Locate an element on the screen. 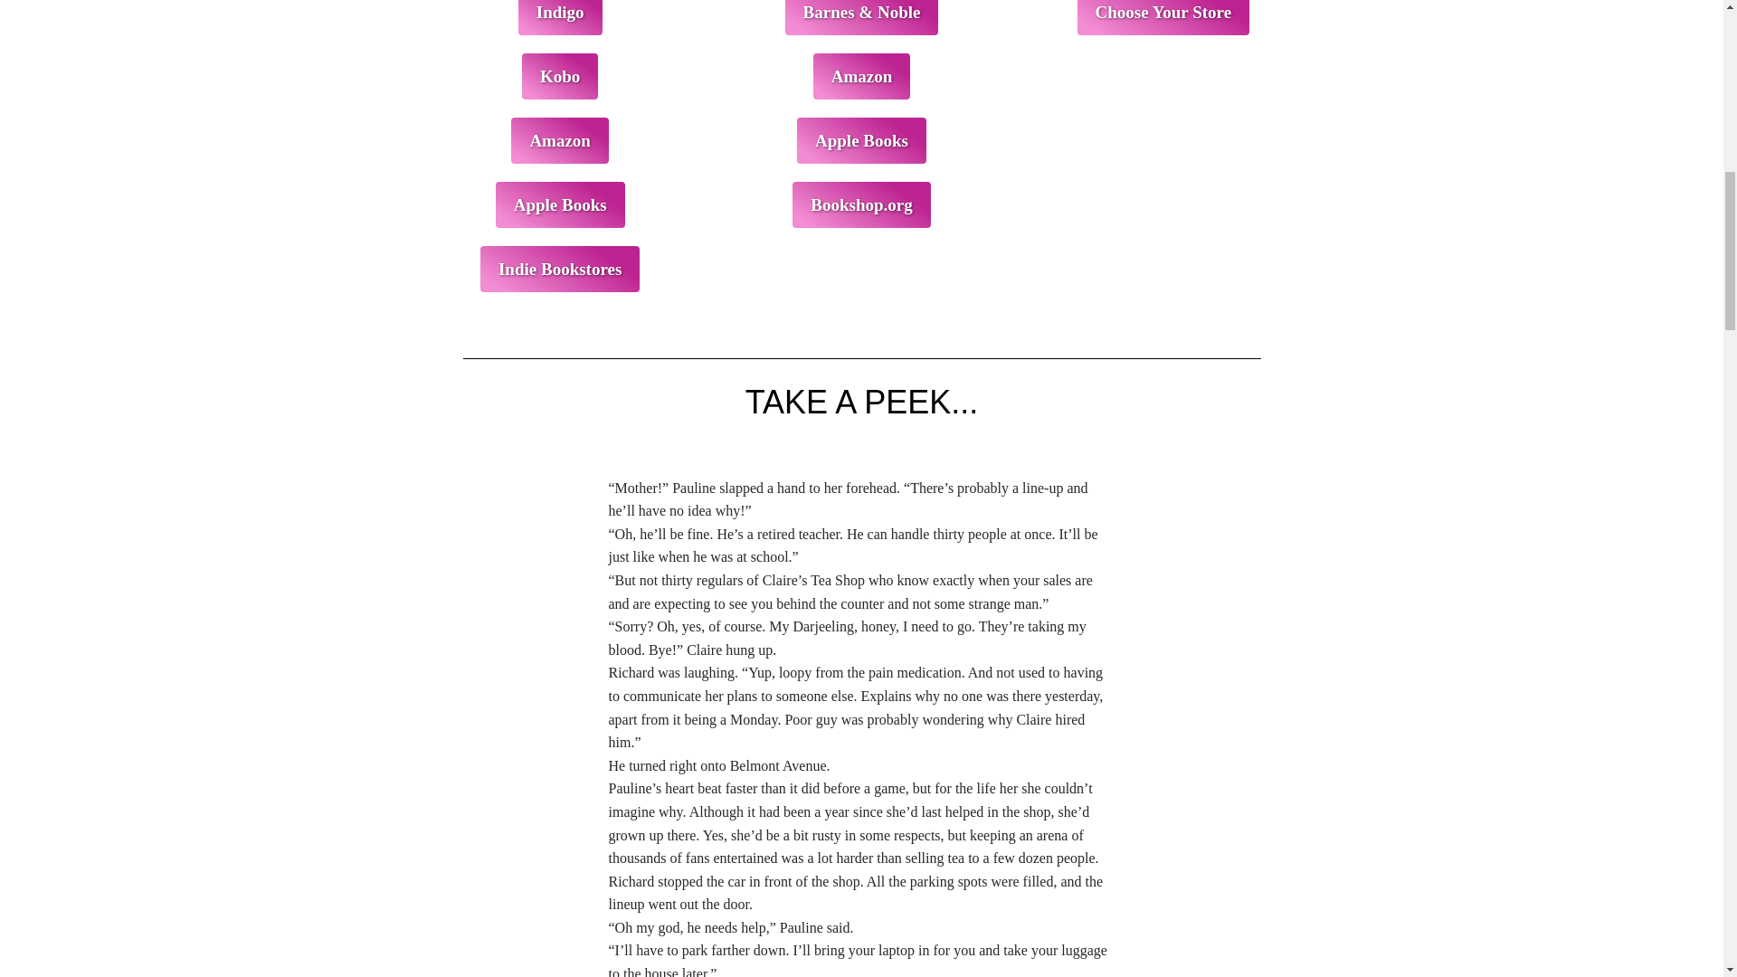 The image size is (1737, 977). Apple Books is located at coordinates (861, 140).